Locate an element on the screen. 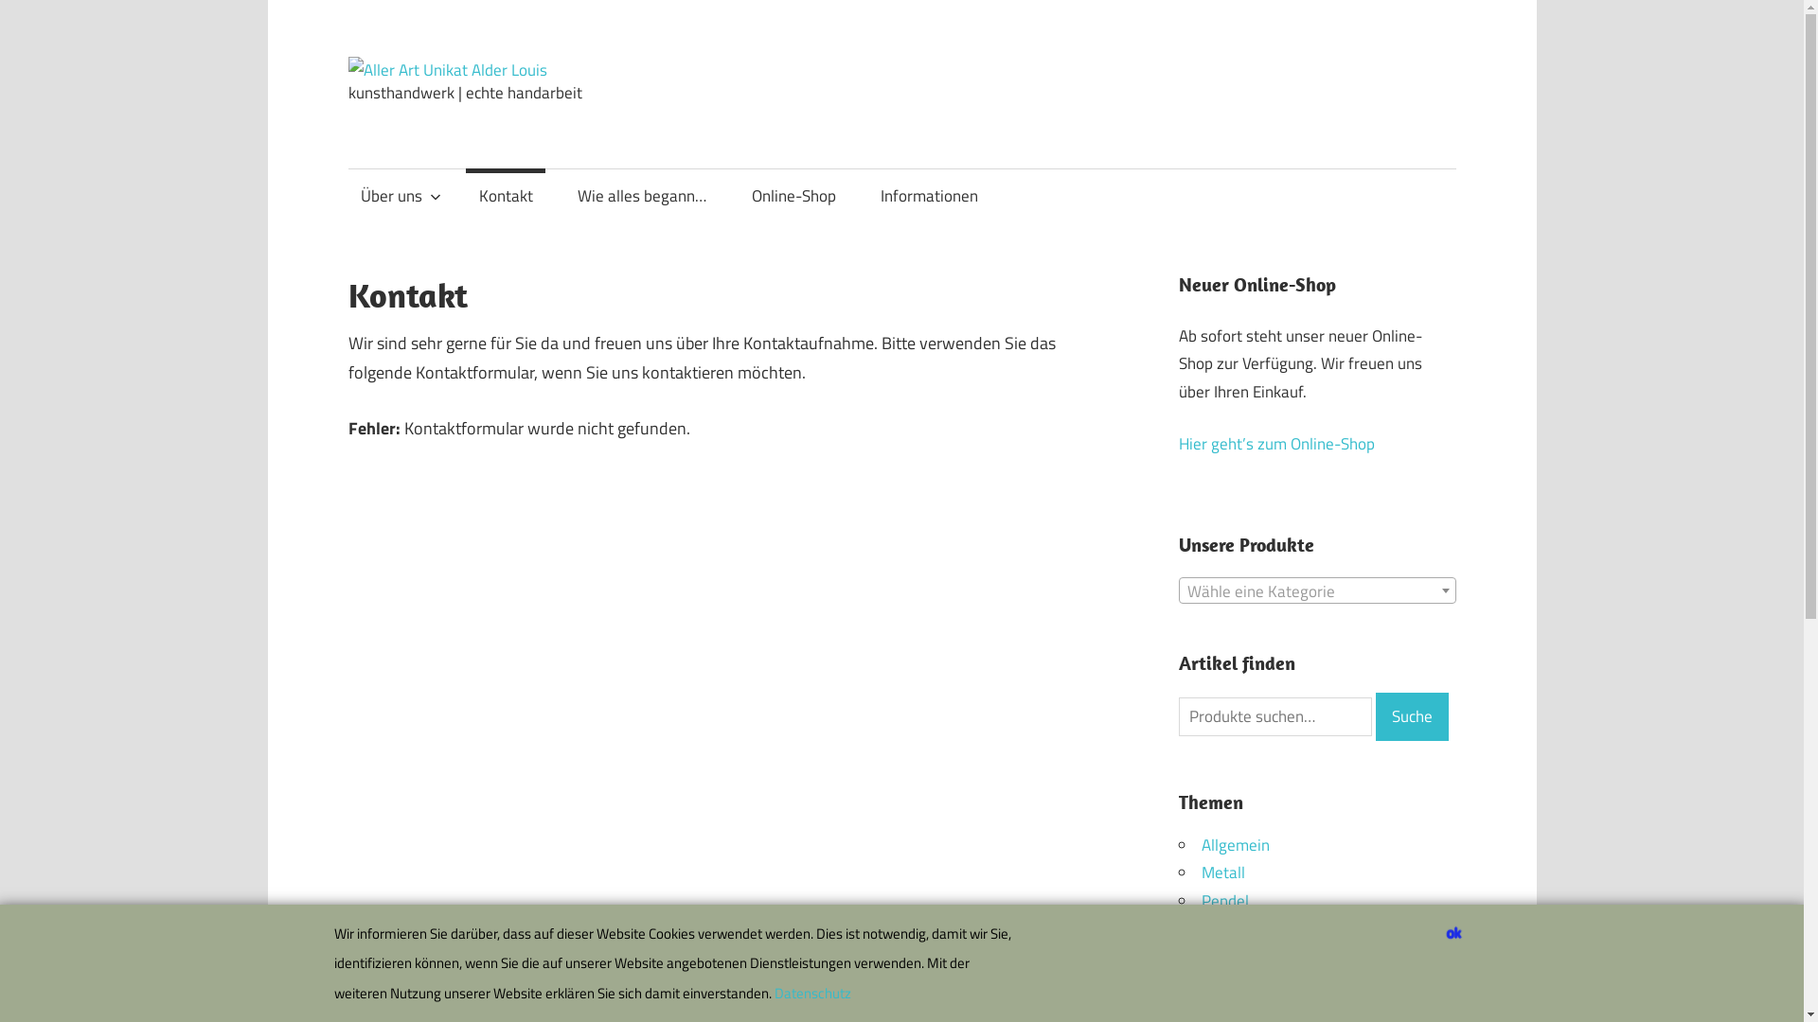  Online-Shop is located at coordinates (793, 197).